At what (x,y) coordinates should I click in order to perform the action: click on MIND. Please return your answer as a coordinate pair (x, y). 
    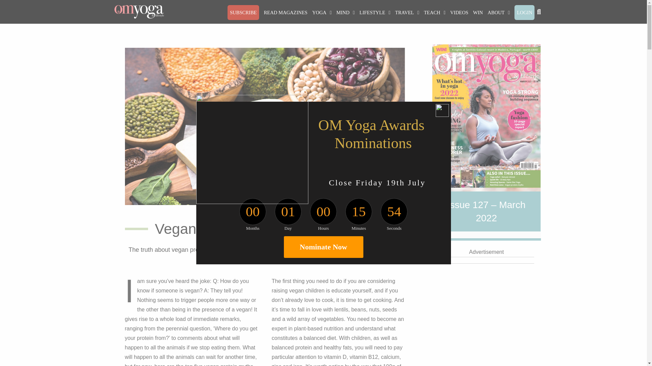
    Looking at the image, I should click on (346, 13).